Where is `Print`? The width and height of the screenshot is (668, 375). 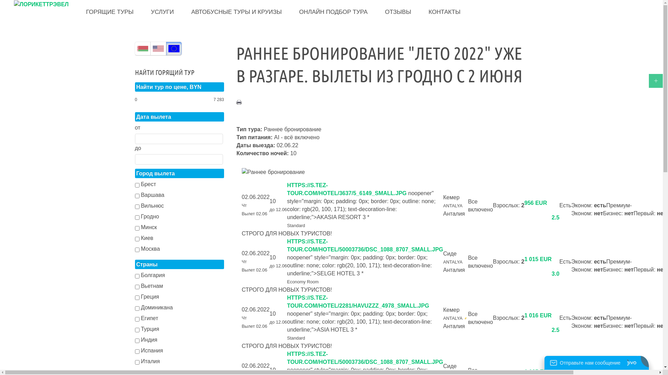
Print is located at coordinates (239, 102).